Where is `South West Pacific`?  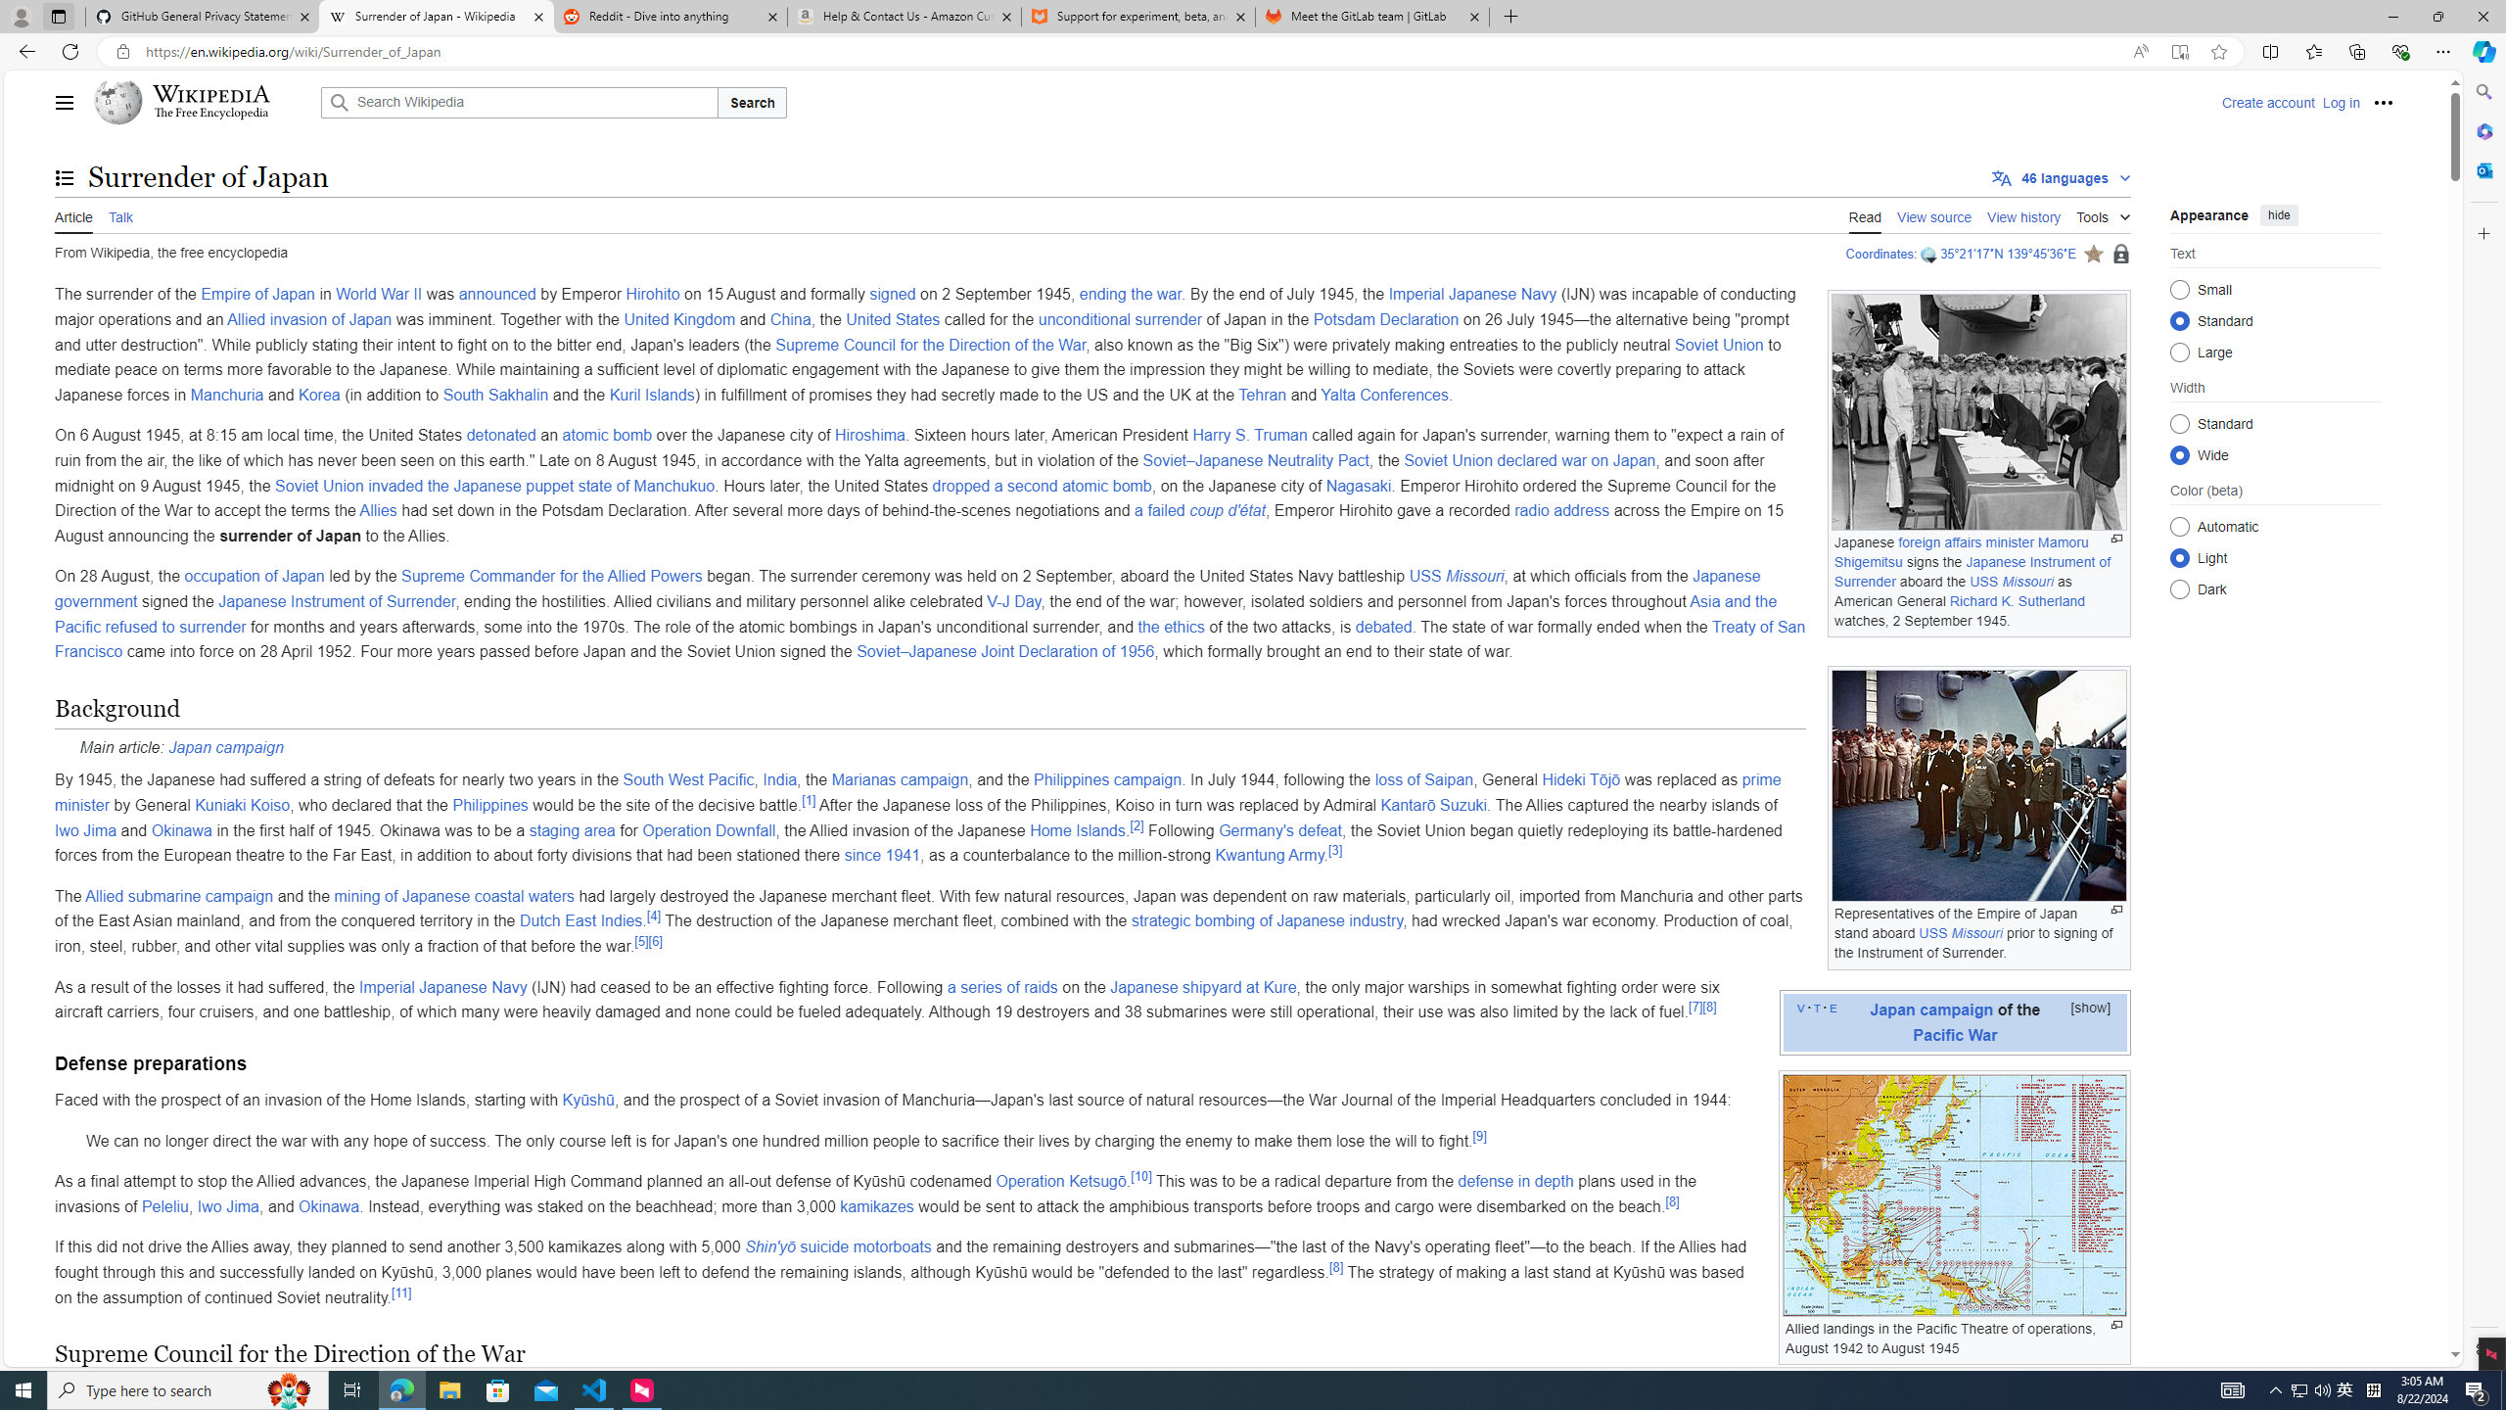
South West Pacific is located at coordinates (687, 779).